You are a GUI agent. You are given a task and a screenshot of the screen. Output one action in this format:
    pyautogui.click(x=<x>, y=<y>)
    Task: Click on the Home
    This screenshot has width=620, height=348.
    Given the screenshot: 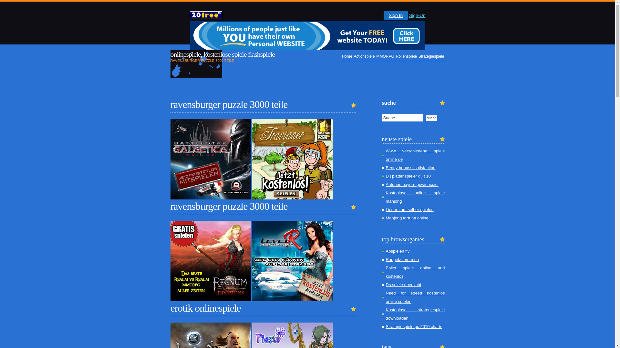 What is the action you would take?
    pyautogui.click(x=347, y=57)
    